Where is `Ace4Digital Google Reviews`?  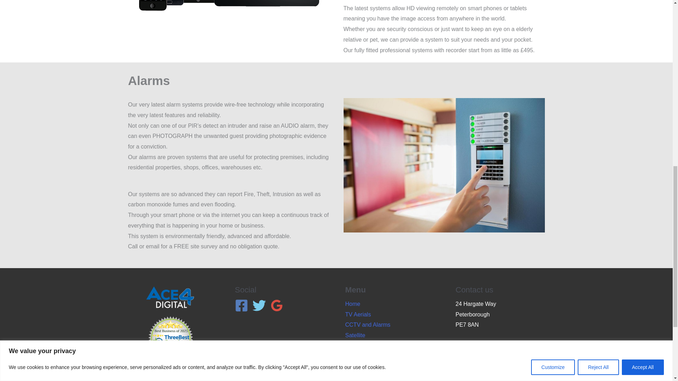 Ace4Digital Google Reviews is located at coordinates (473, 371).